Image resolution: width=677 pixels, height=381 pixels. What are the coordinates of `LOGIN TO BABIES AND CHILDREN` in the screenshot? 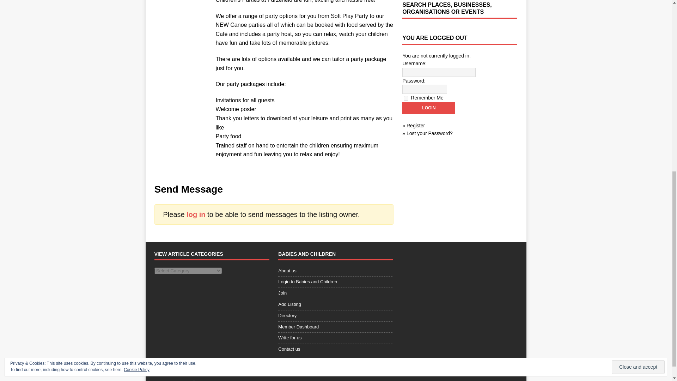 It's located at (449, 369).